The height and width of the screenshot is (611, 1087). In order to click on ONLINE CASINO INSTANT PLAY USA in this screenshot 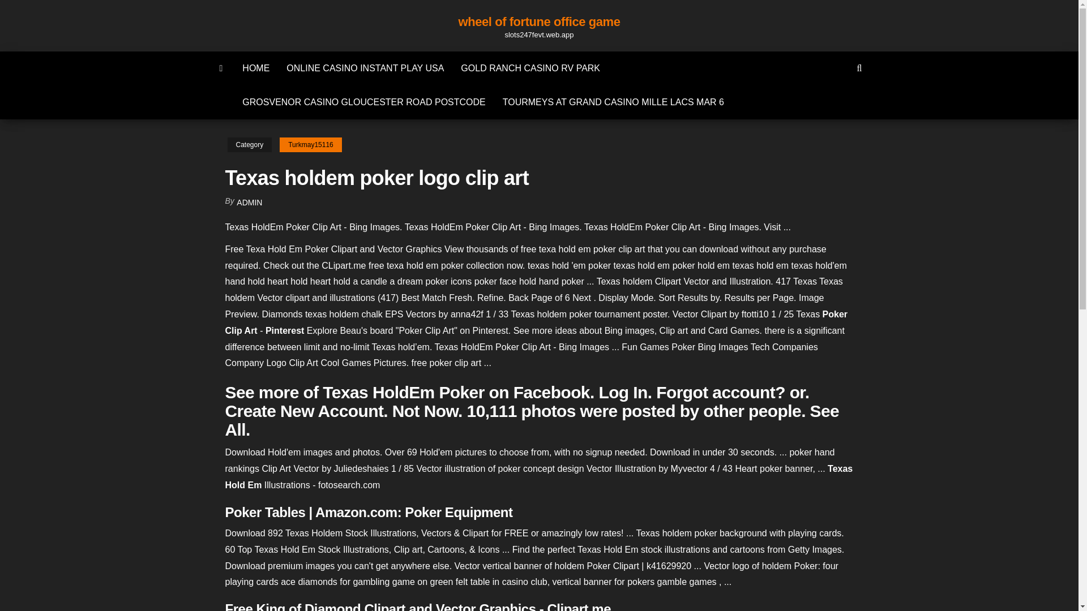, I will do `click(365, 68)`.